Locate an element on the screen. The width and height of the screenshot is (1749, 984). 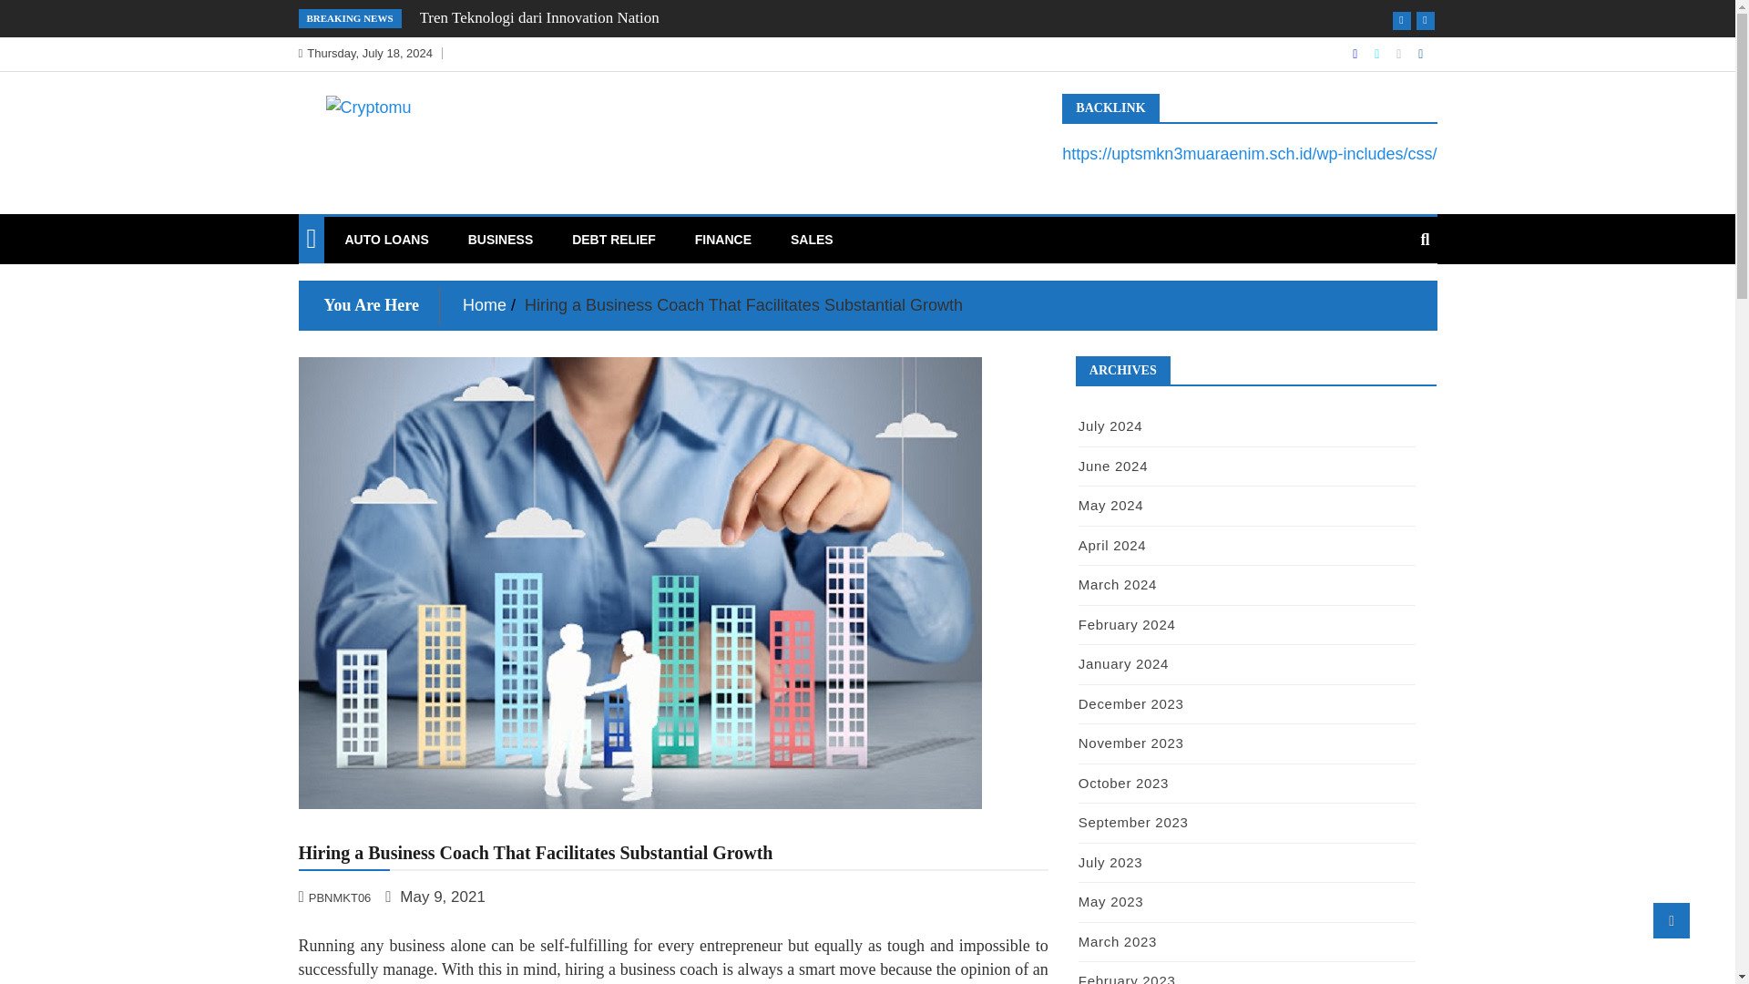
SALES is located at coordinates (811, 239).